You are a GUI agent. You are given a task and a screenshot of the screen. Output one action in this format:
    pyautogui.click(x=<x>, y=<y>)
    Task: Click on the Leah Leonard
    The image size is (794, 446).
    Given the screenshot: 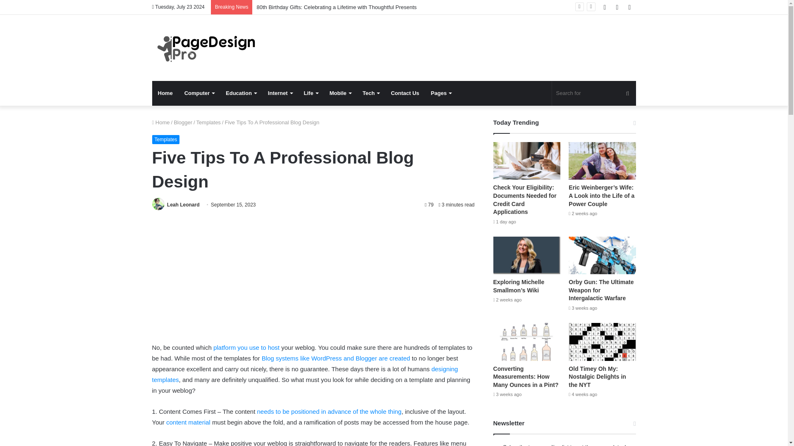 What is the action you would take?
    pyautogui.click(x=183, y=205)
    